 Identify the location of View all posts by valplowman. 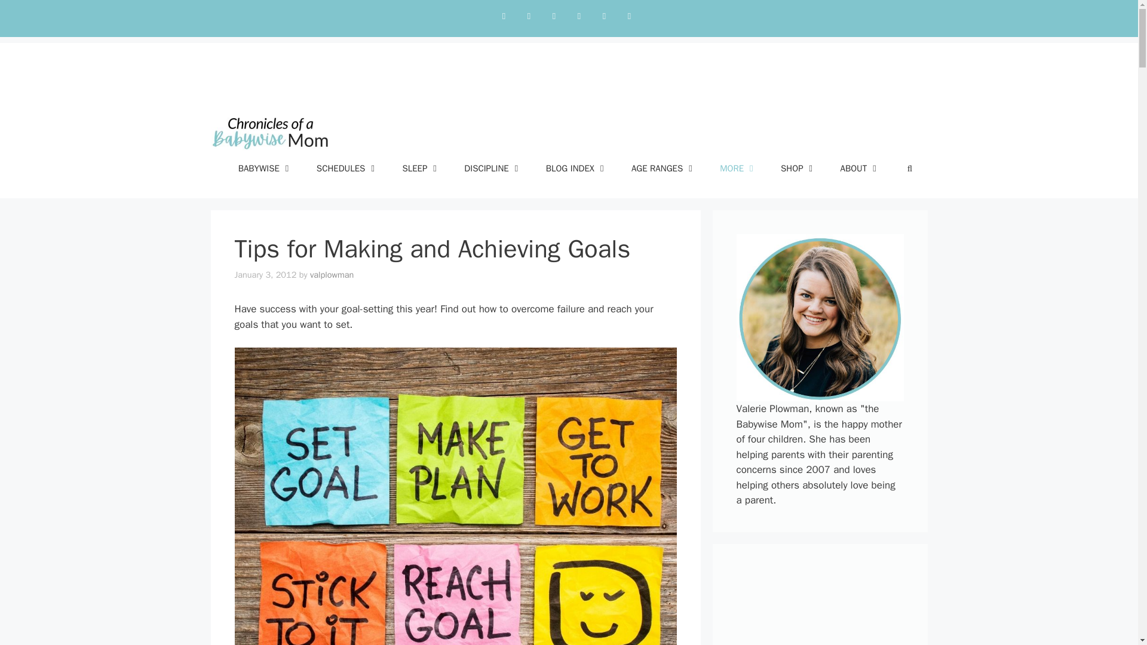
(332, 275).